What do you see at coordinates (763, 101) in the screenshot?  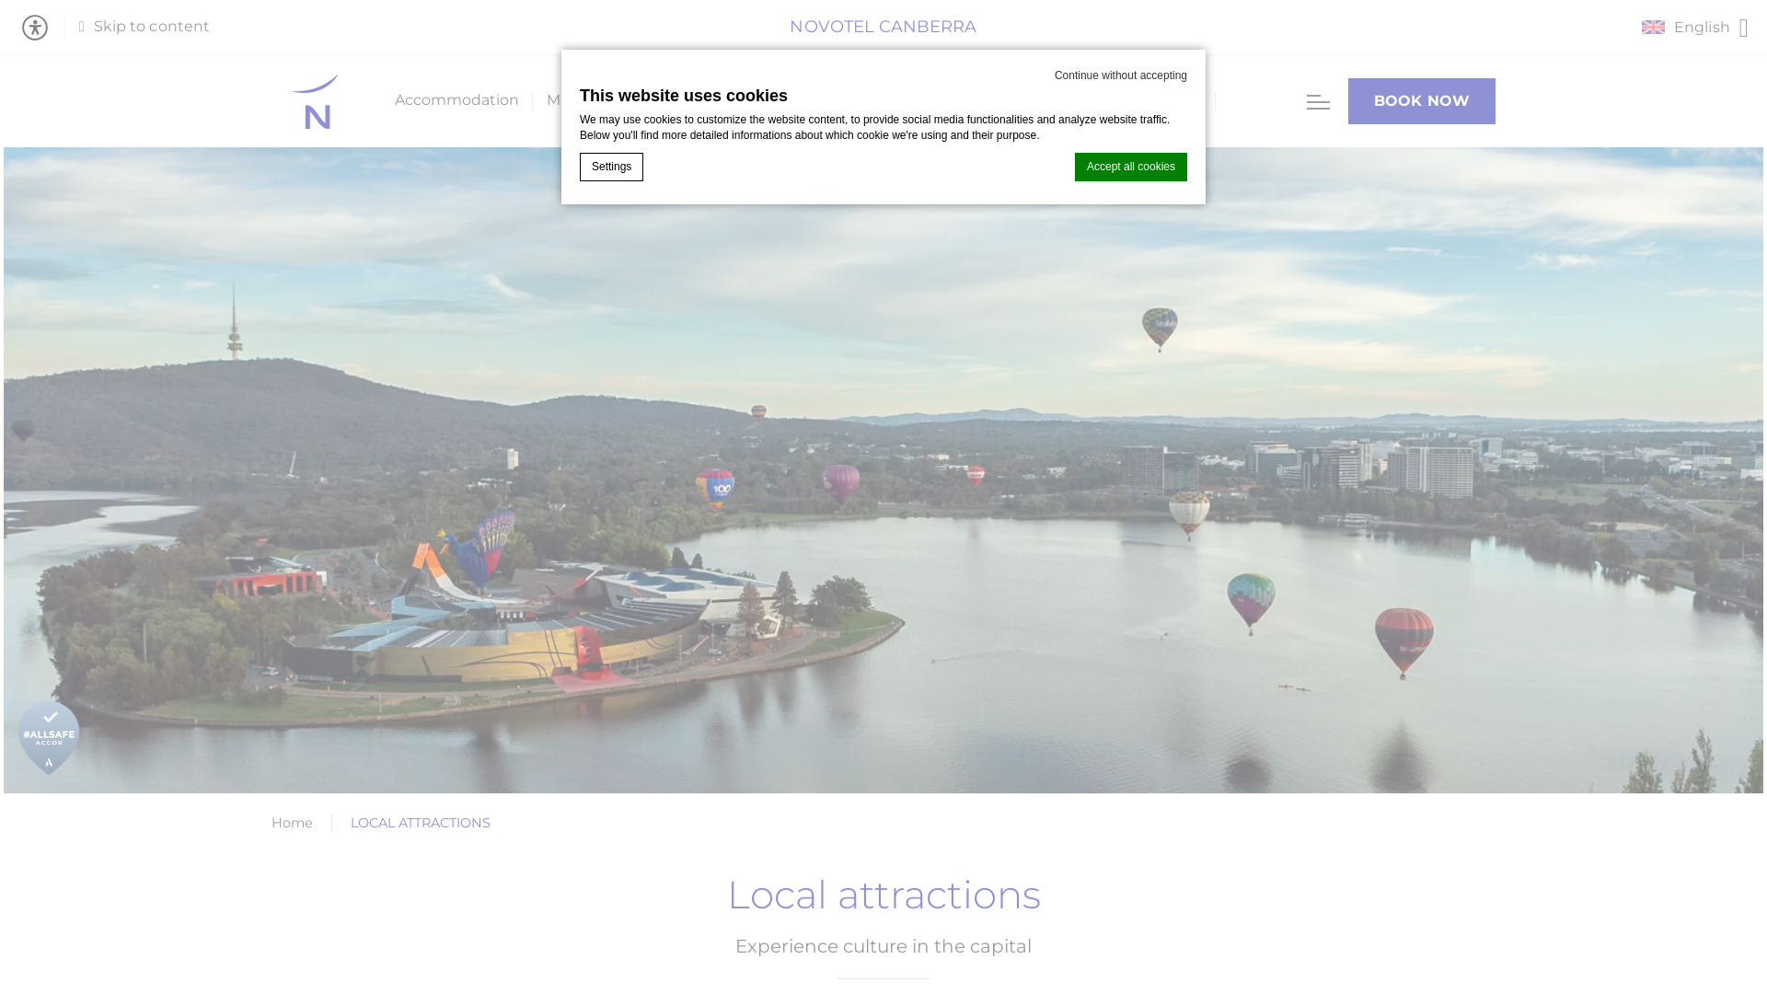 I see `Special Offers` at bounding box center [763, 101].